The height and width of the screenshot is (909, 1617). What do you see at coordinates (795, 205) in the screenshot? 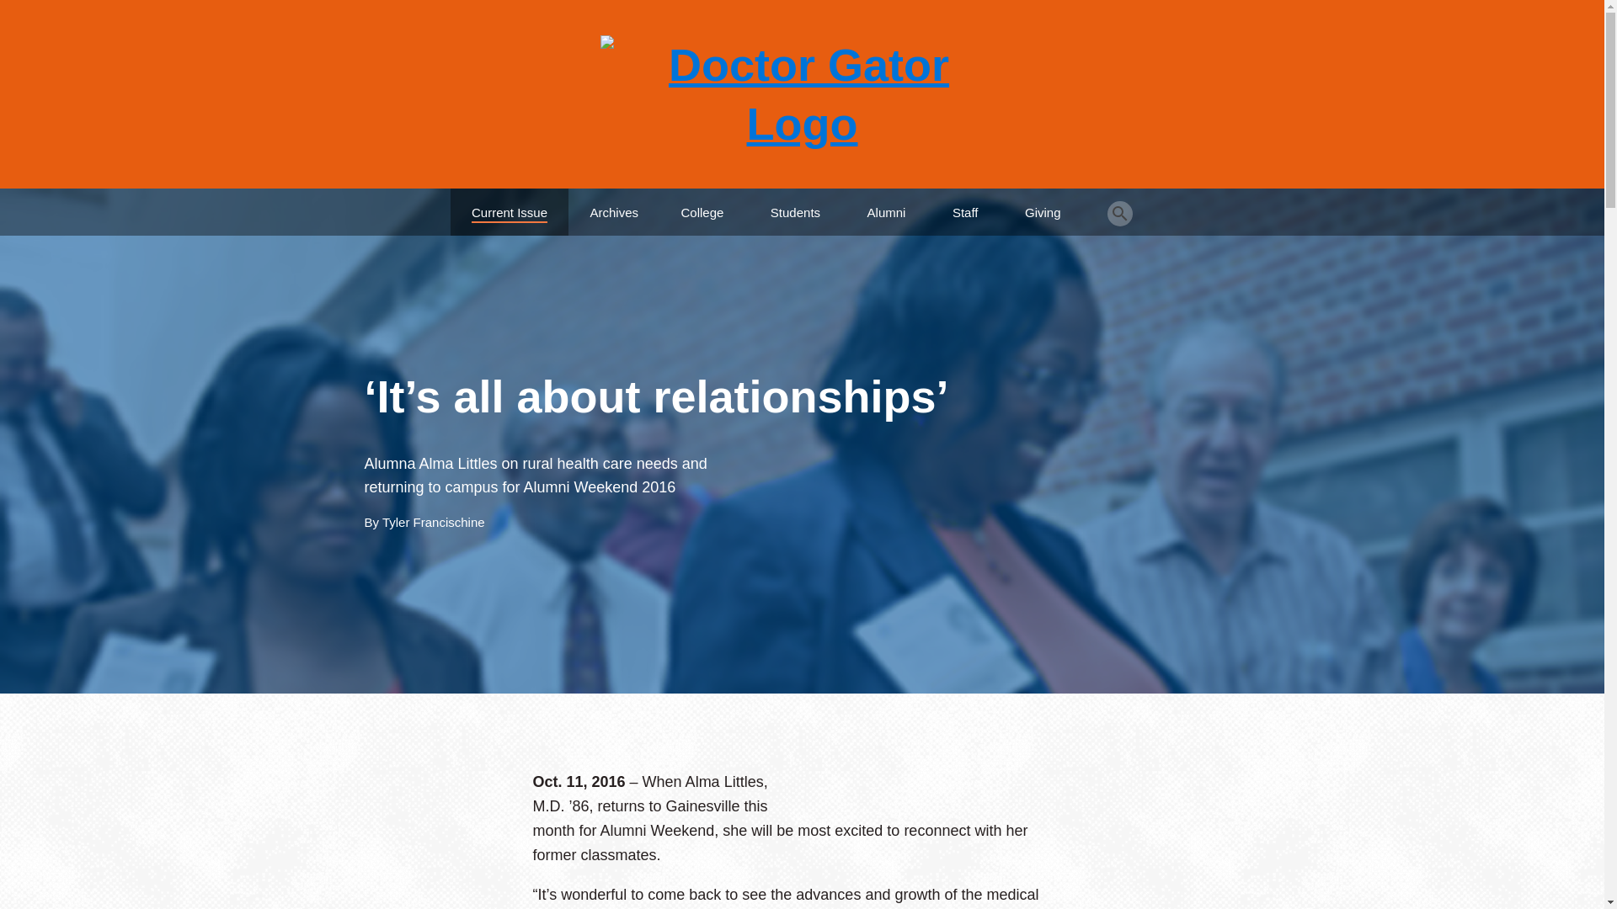
I see `Students` at bounding box center [795, 205].